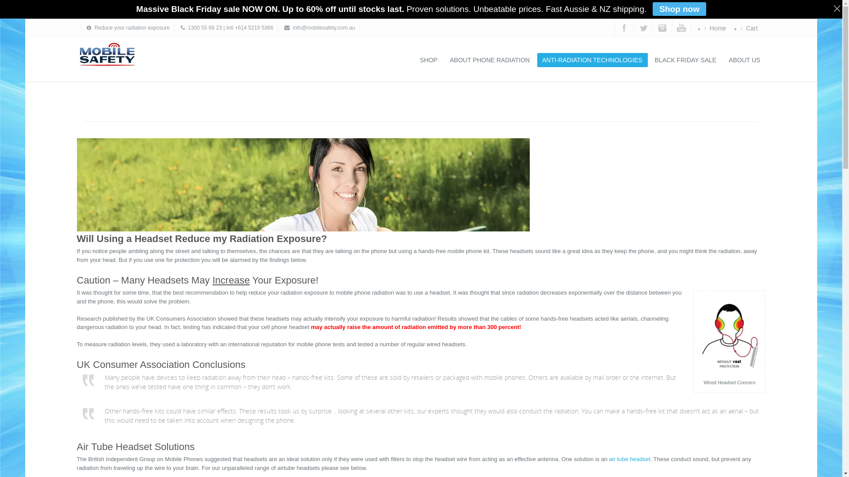 The image size is (849, 477). Describe the element at coordinates (718, 28) in the screenshot. I see `Home` at that location.